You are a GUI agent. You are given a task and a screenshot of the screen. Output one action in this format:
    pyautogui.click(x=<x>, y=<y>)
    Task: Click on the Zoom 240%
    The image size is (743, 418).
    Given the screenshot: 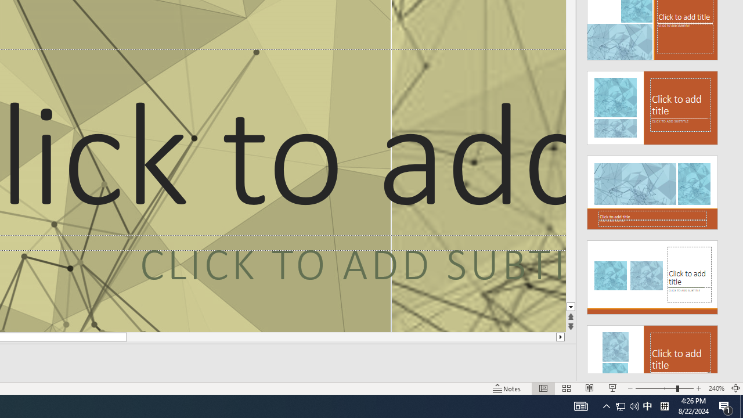 What is the action you would take?
    pyautogui.click(x=716, y=388)
    